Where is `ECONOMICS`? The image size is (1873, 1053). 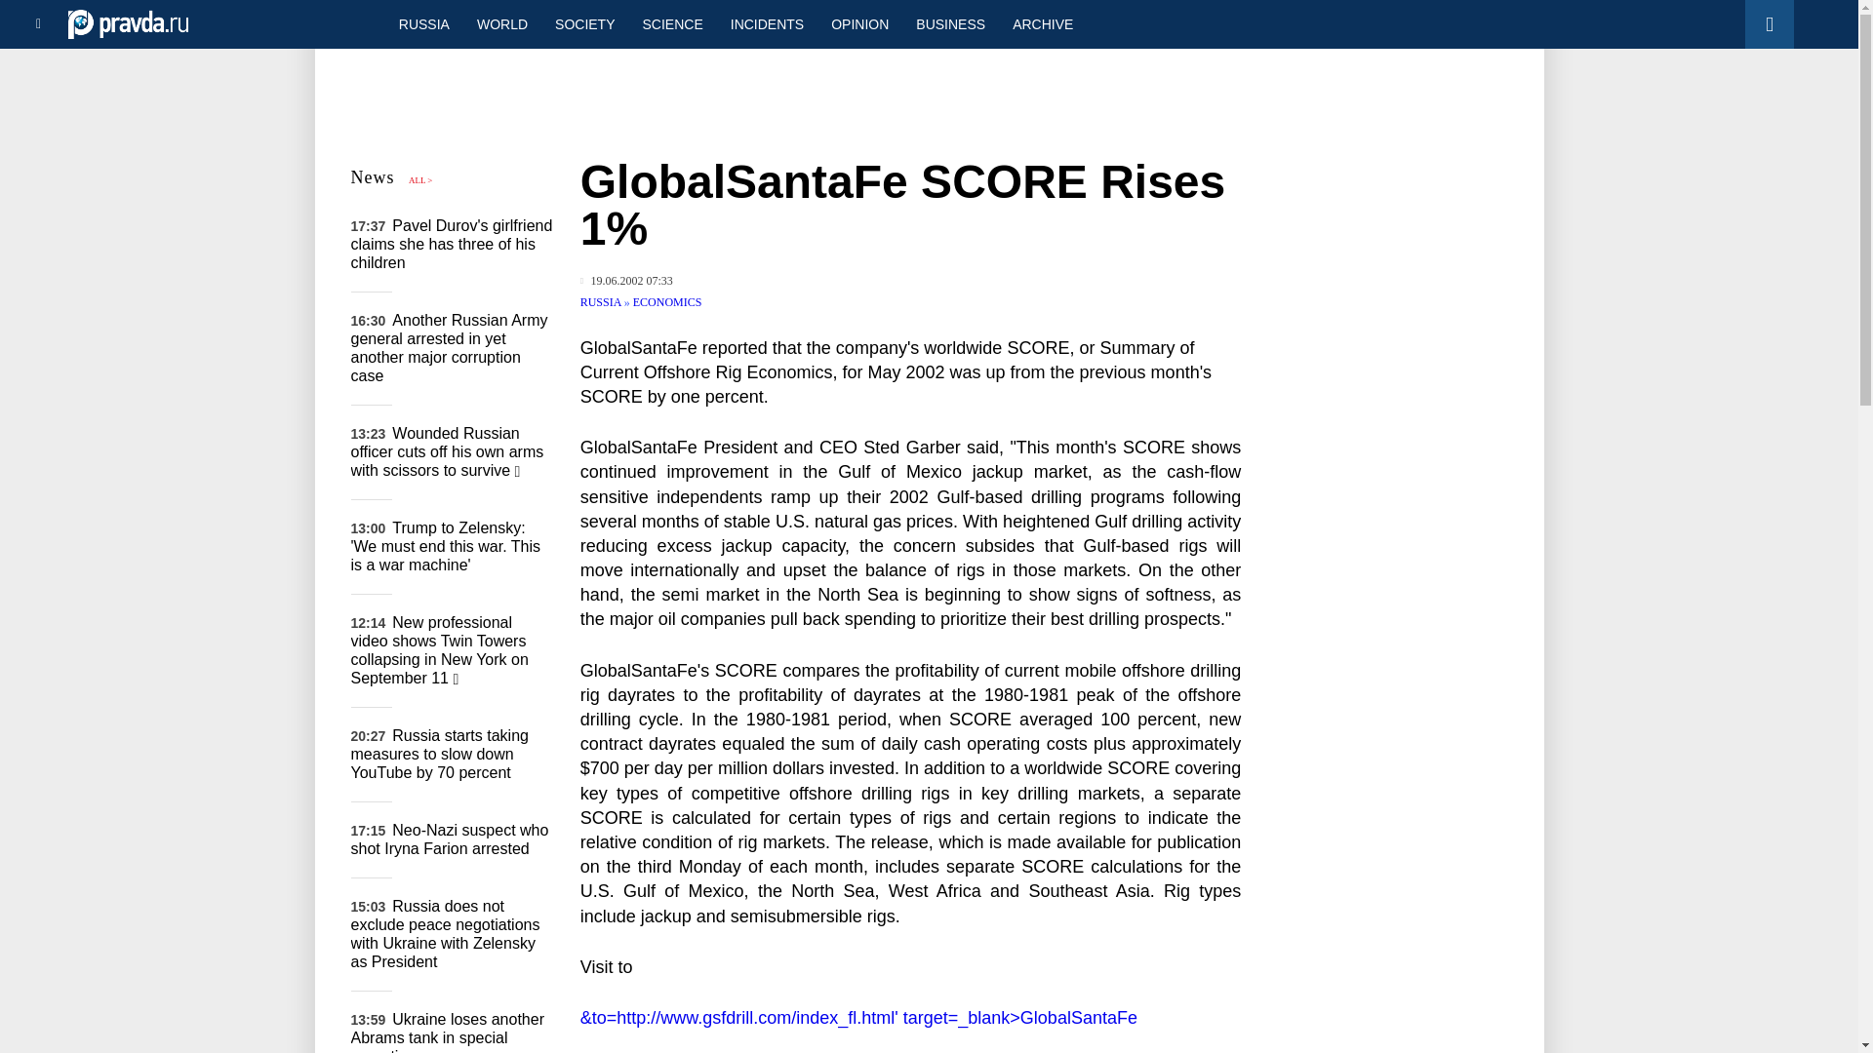 ECONOMICS is located at coordinates (667, 302).